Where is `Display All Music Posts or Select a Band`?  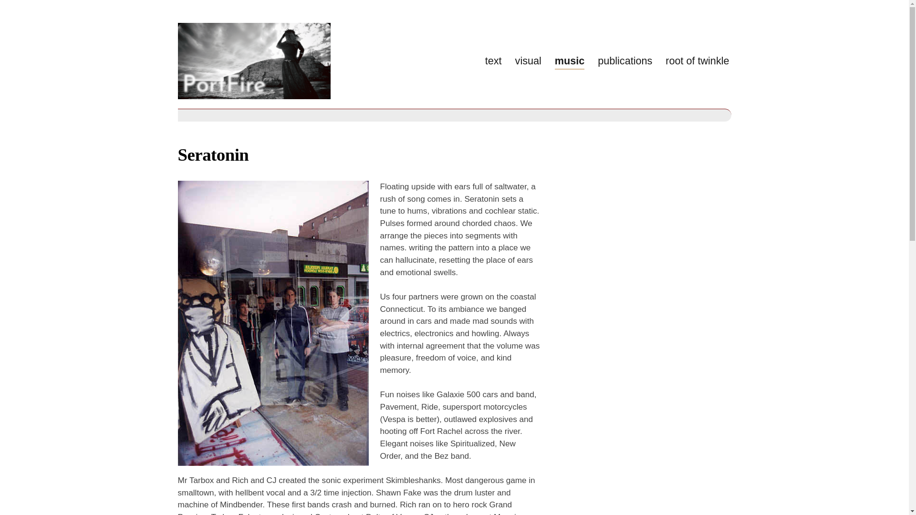 Display All Music Posts or Select a Band is located at coordinates (570, 61).